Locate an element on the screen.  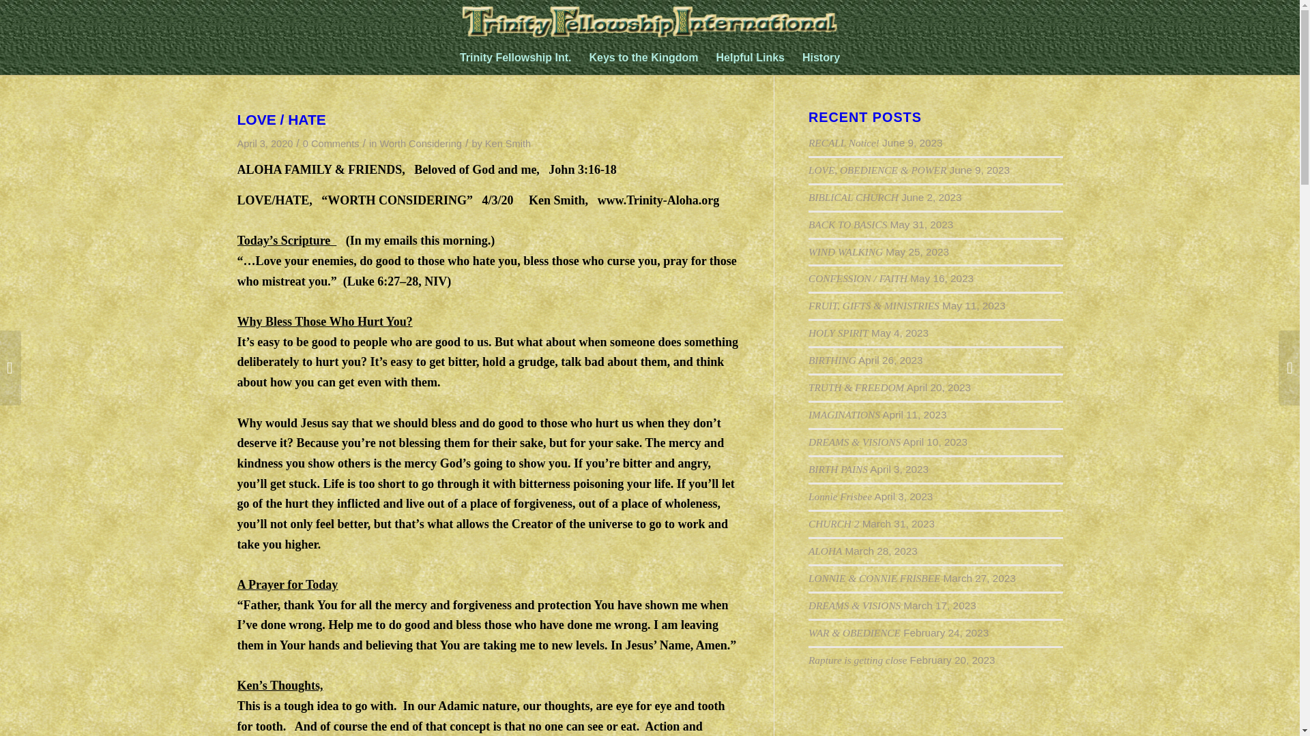
BIRTH PAINS is located at coordinates (838, 469).